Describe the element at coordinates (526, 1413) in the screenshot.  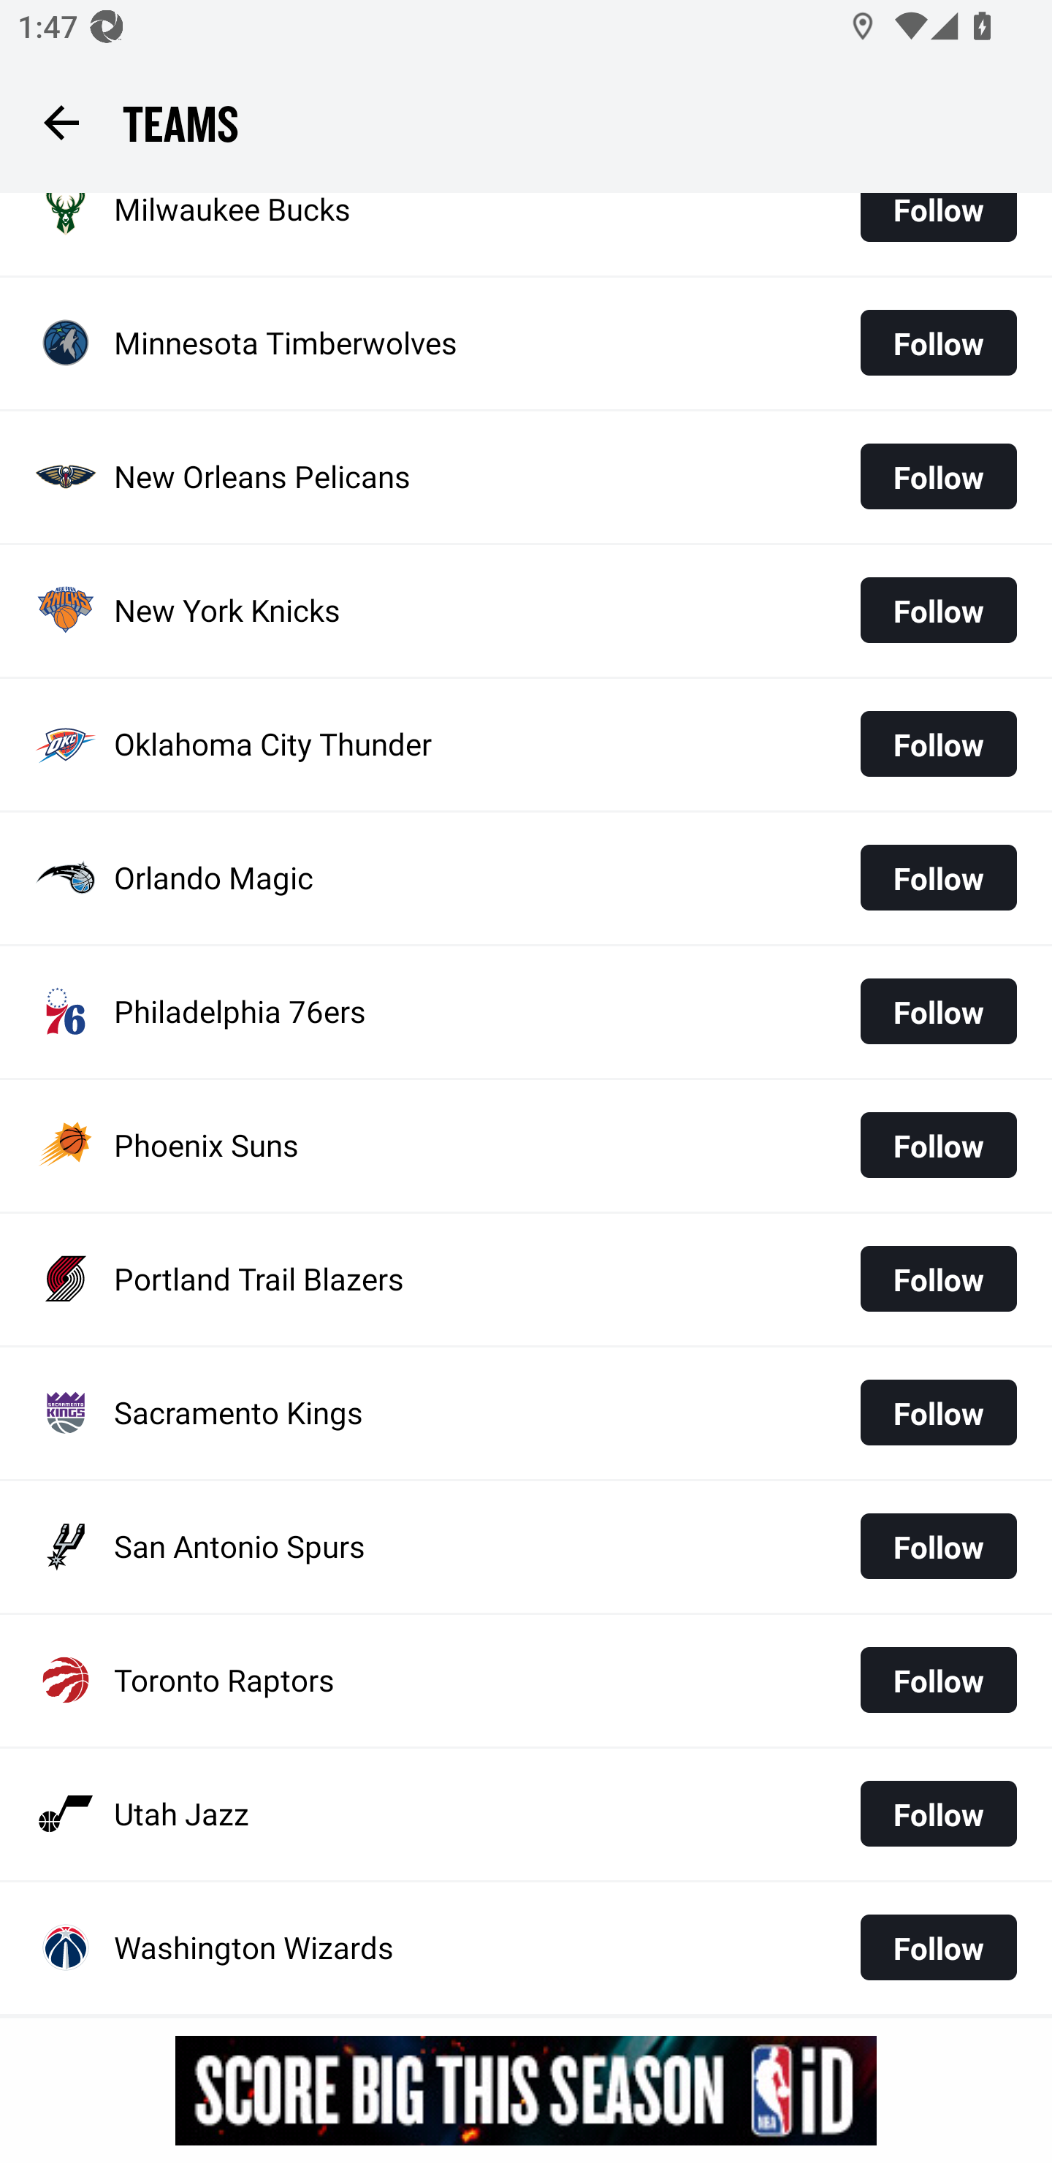
I see `Sacramento Kings Follow` at that location.